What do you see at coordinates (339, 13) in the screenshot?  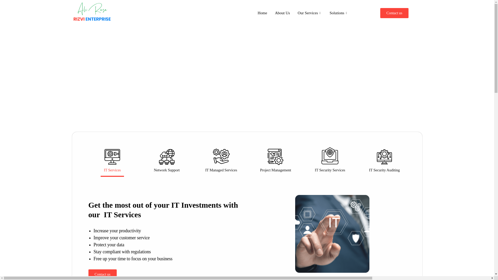 I see `Solutions` at bounding box center [339, 13].